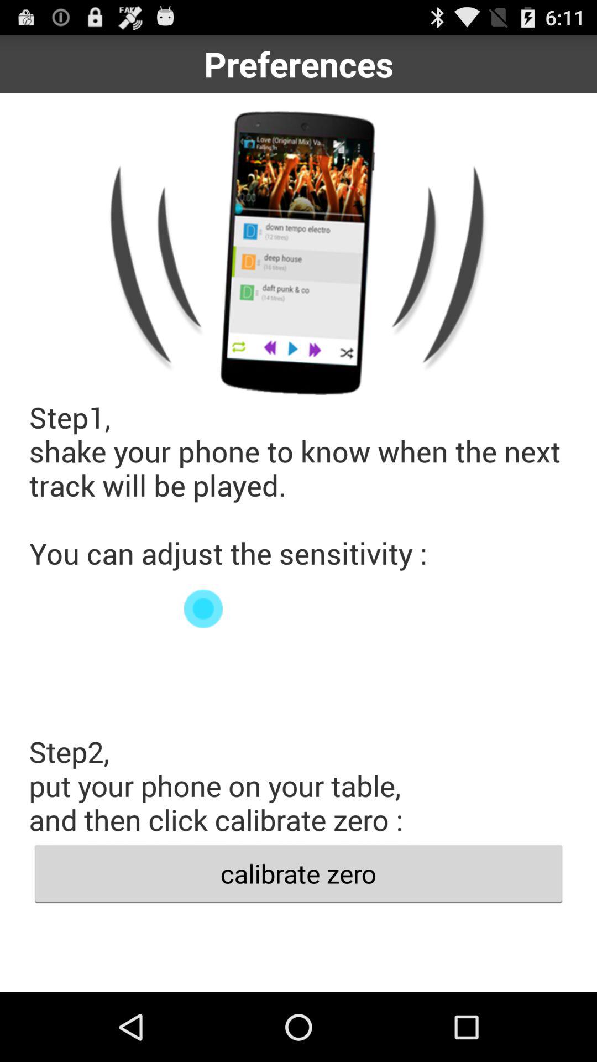  What do you see at coordinates (298, 608) in the screenshot?
I see `choose the item below step1 shake your` at bounding box center [298, 608].